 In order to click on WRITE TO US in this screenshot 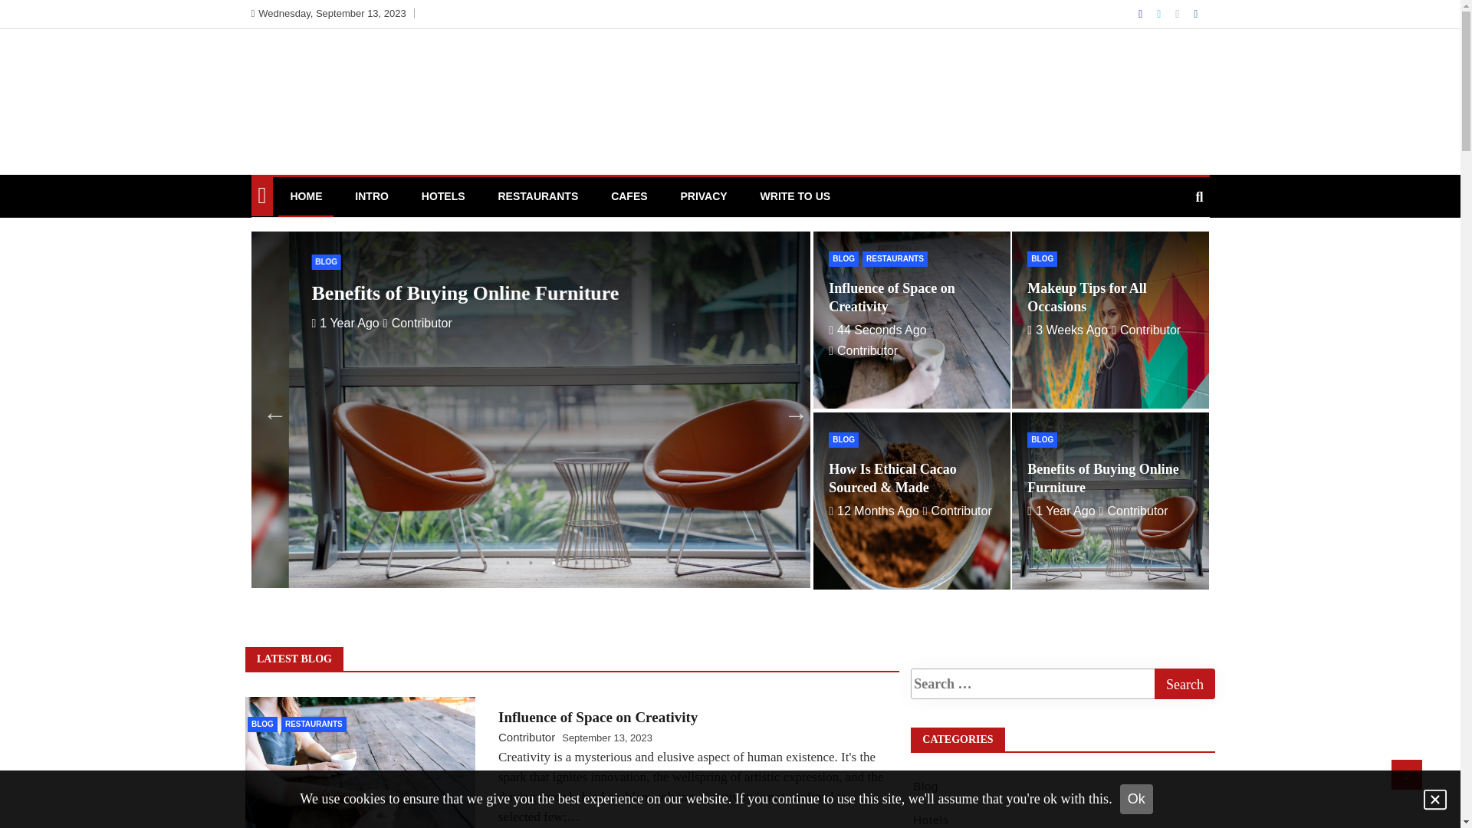, I will do `click(796, 196)`.